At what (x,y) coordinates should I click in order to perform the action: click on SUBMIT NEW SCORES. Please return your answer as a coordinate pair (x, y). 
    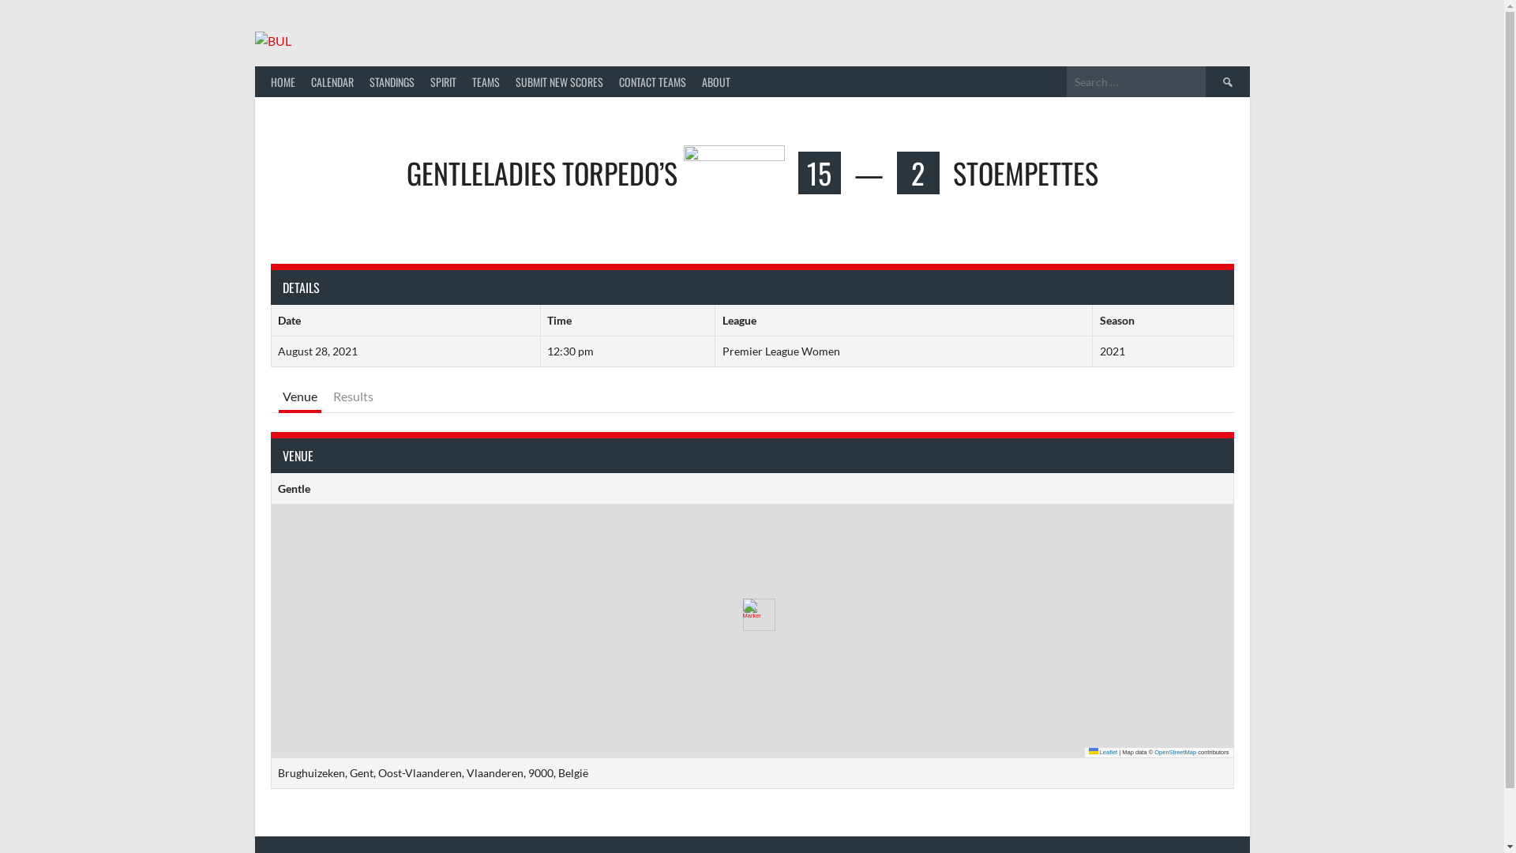
    Looking at the image, I should click on (559, 82).